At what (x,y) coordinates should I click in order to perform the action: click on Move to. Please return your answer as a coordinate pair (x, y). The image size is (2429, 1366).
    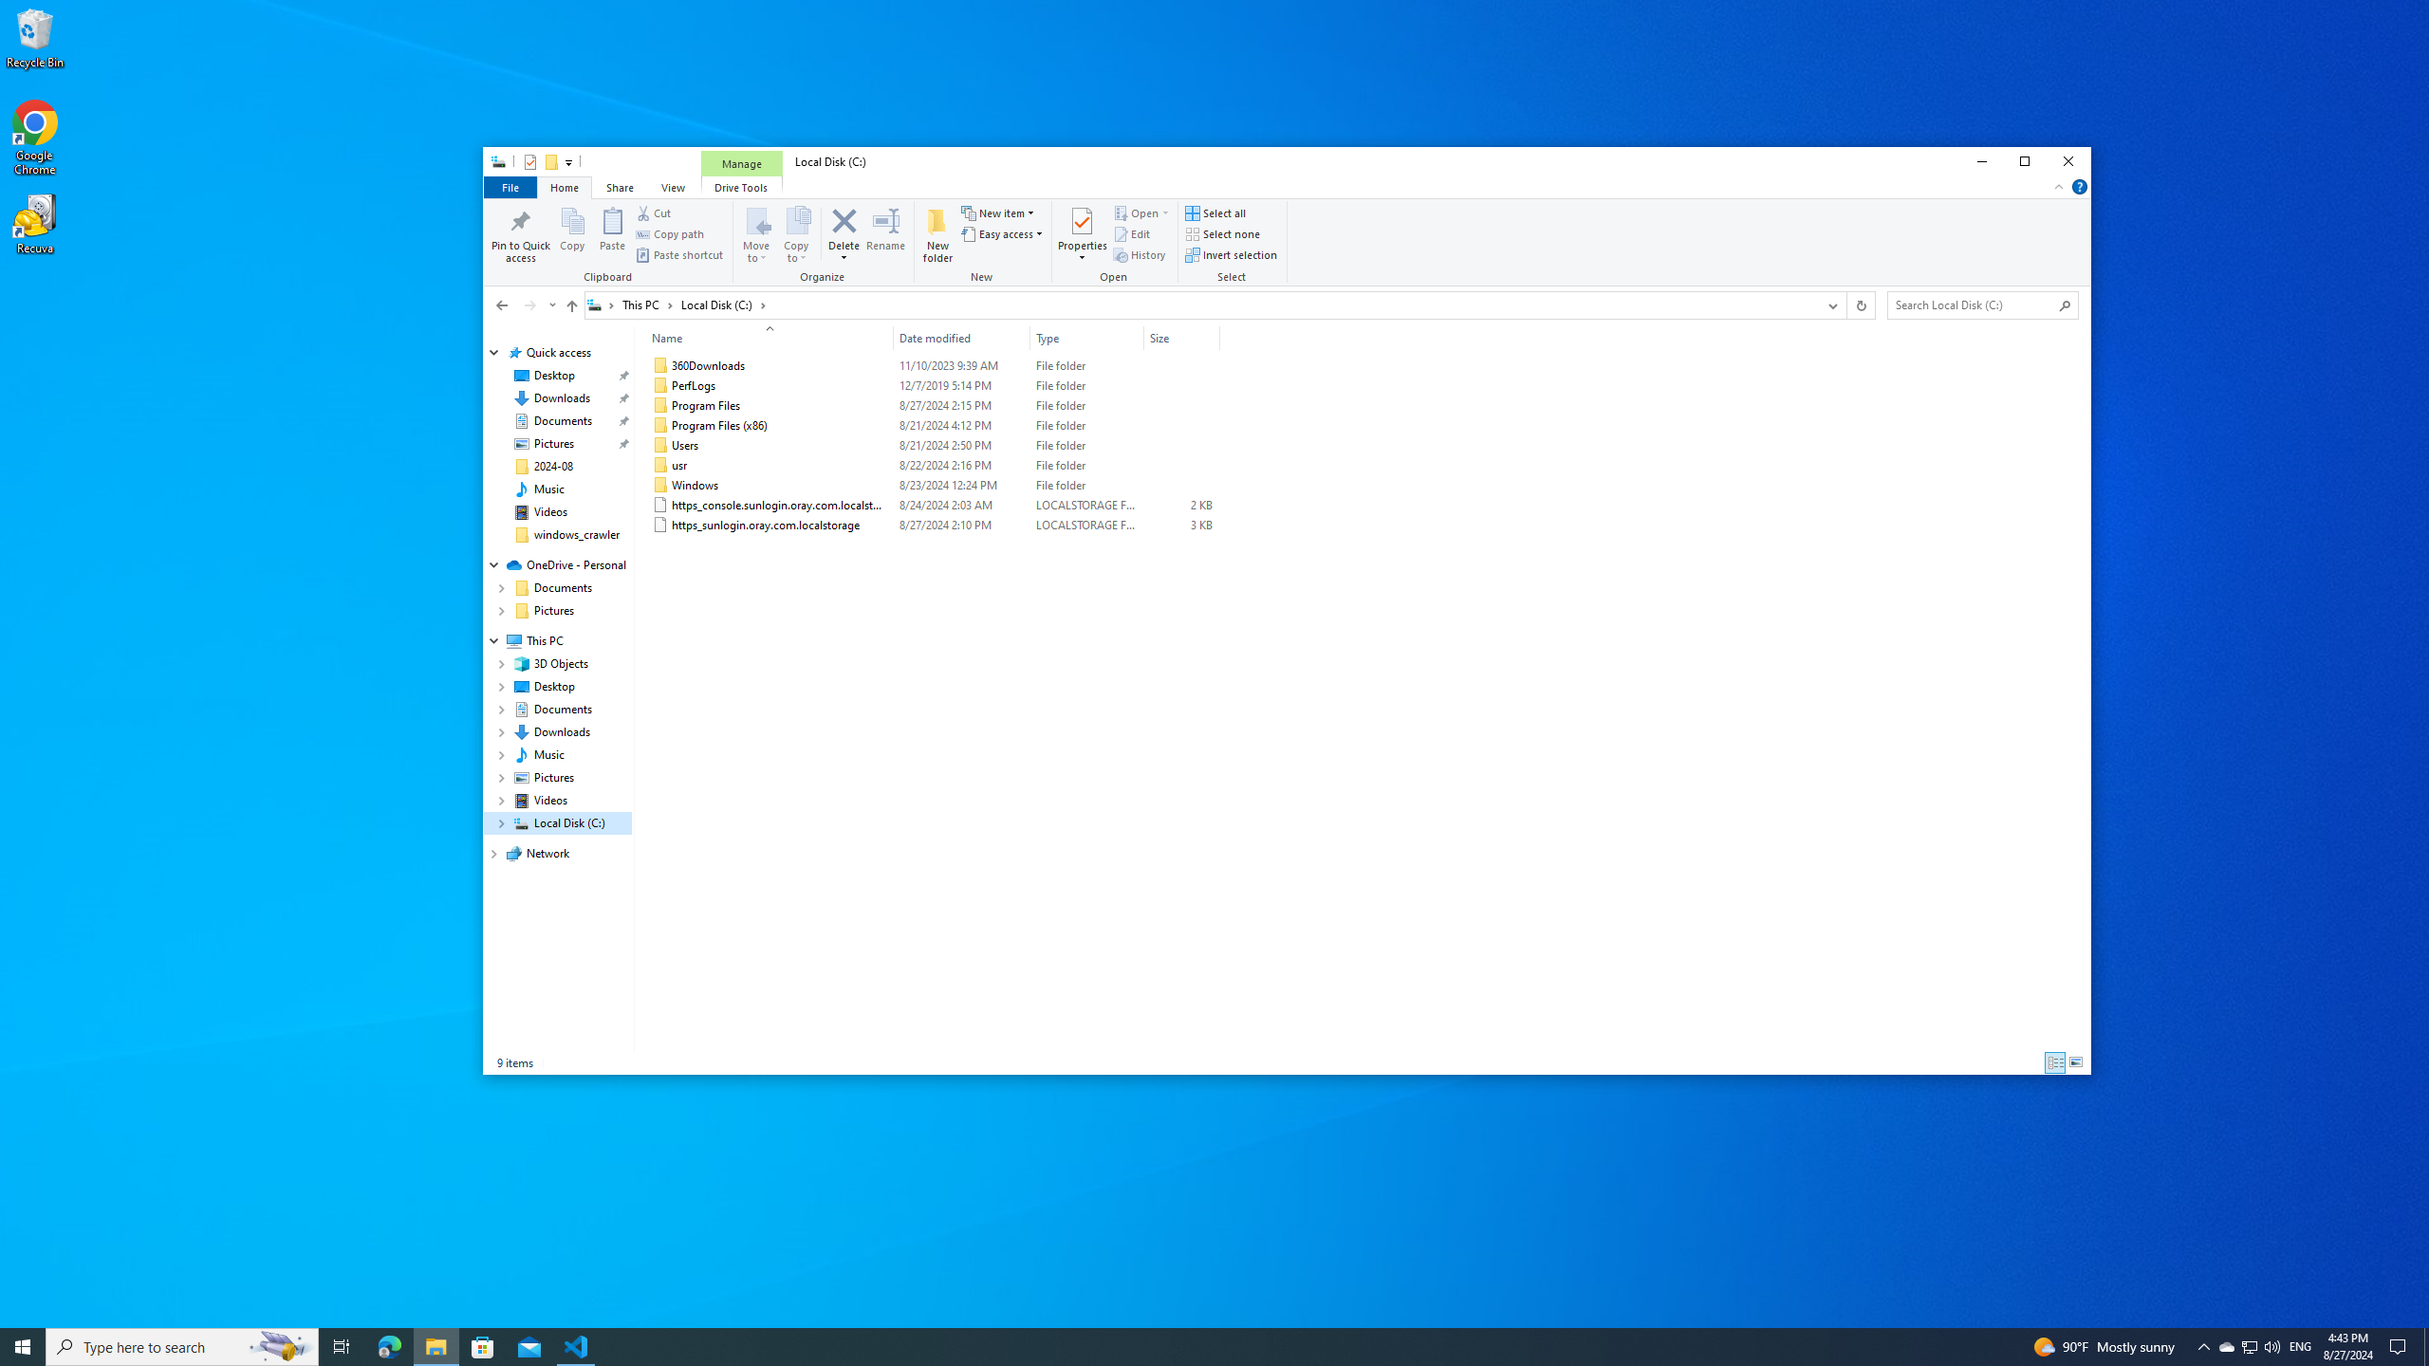
    Looking at the image, I should click on (757, 233).